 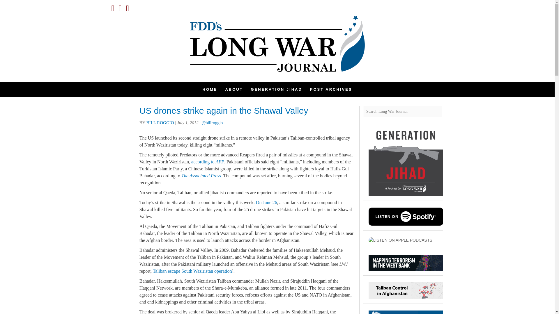 What do you see at coordinates (160, 122) in the screenshot?
I see `BILL ROGGIO` at bounding box center [160, 122].